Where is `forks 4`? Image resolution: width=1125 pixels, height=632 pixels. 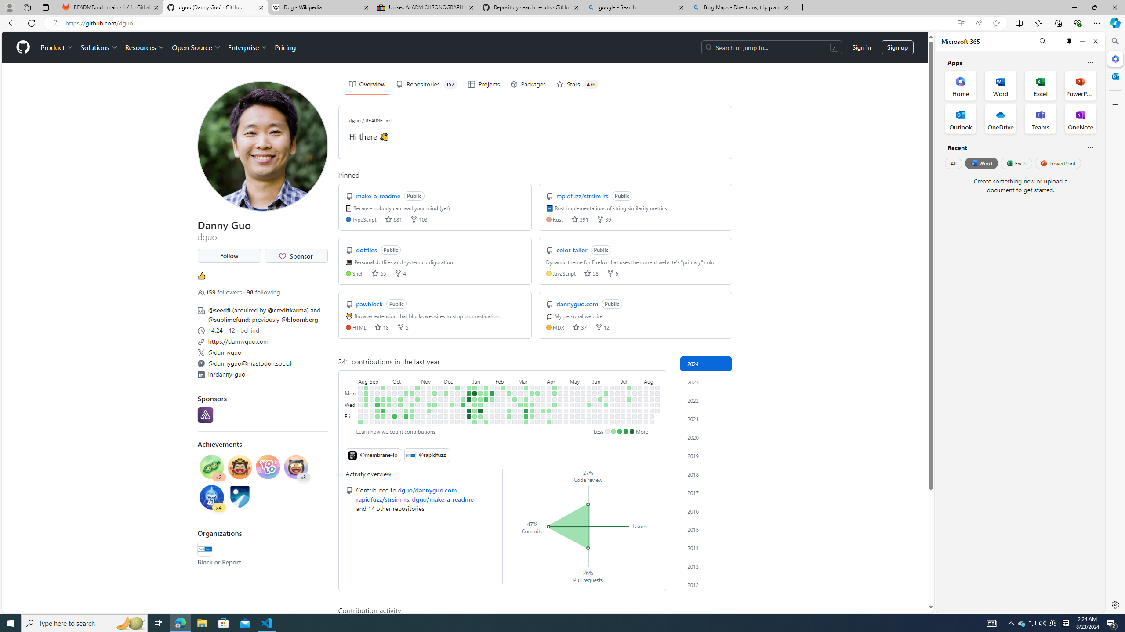
forks 4 is located at coordinates (400, 273).